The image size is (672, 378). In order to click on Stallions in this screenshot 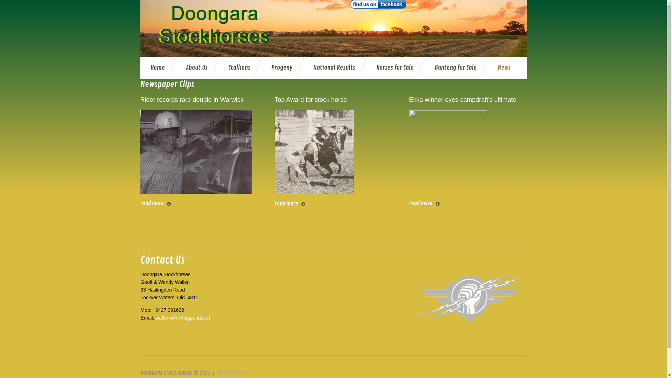, I will do `click(239, 68)`.